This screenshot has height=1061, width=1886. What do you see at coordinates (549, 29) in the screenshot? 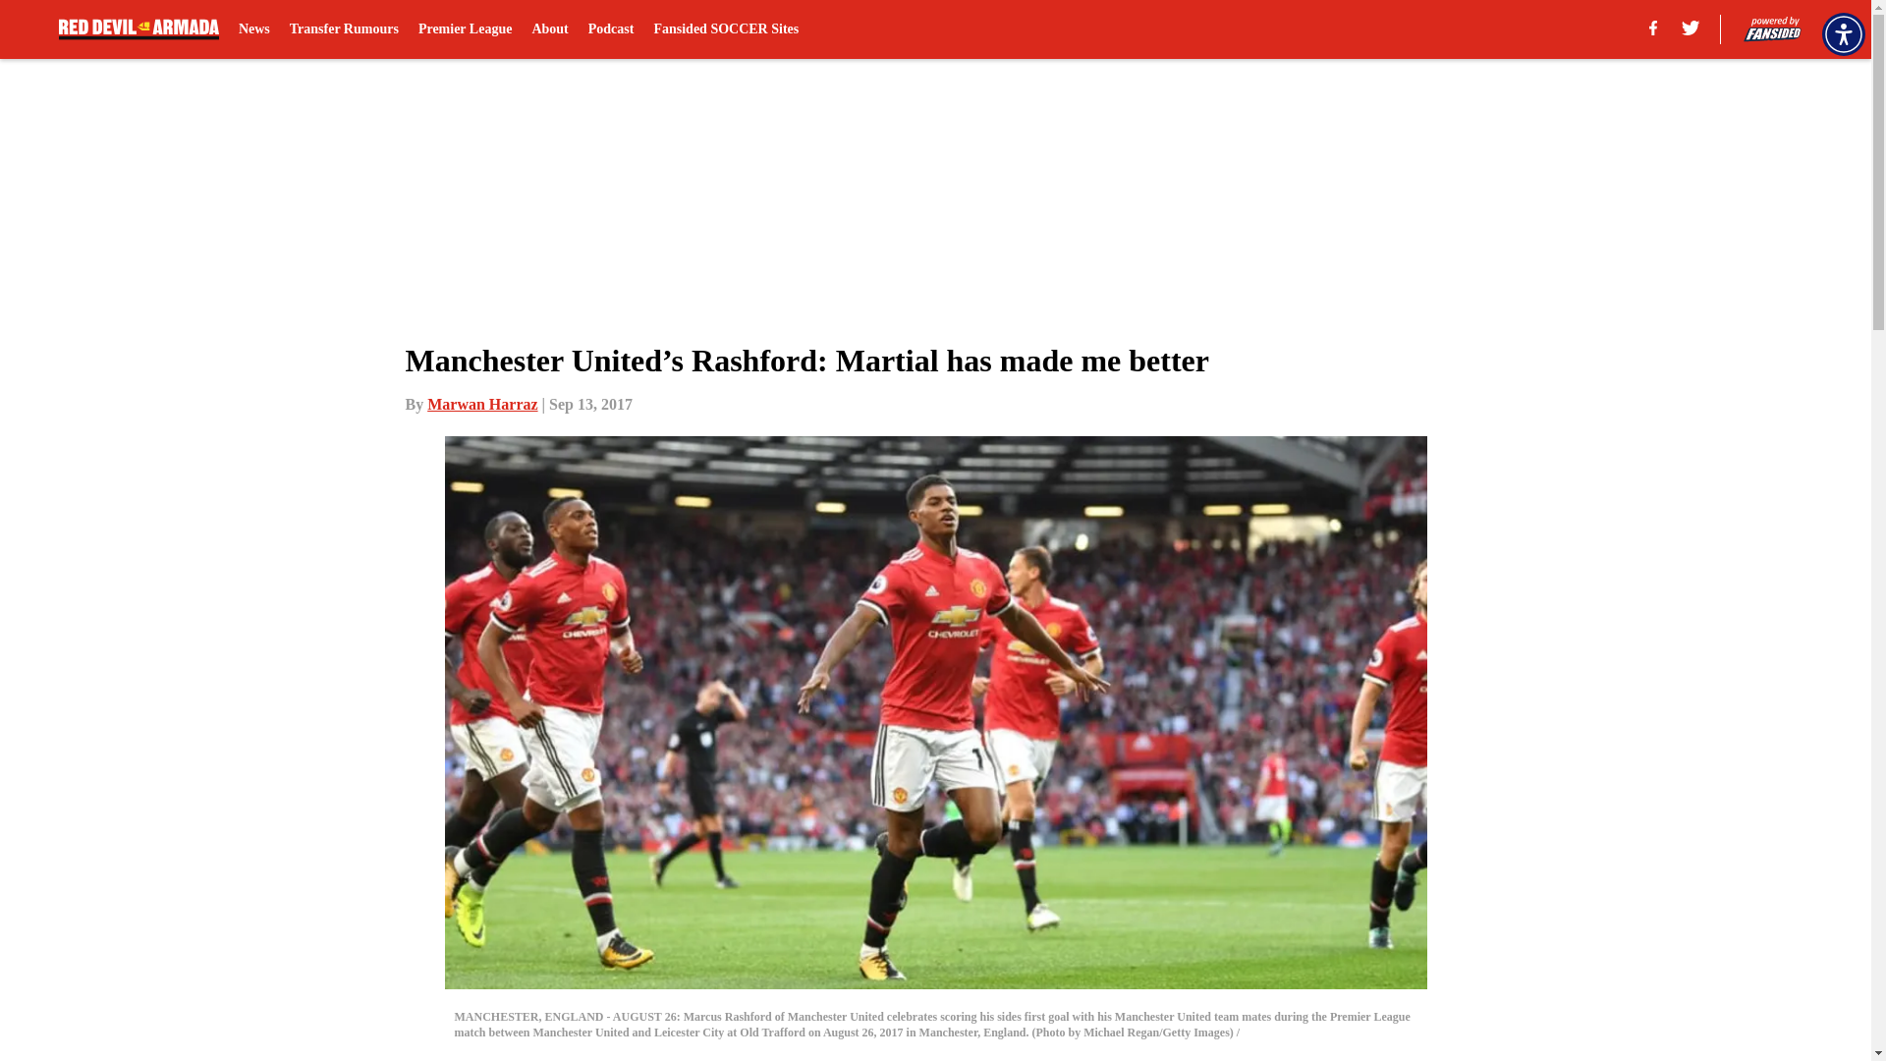
I see `About` at bounding box center [549, 29].